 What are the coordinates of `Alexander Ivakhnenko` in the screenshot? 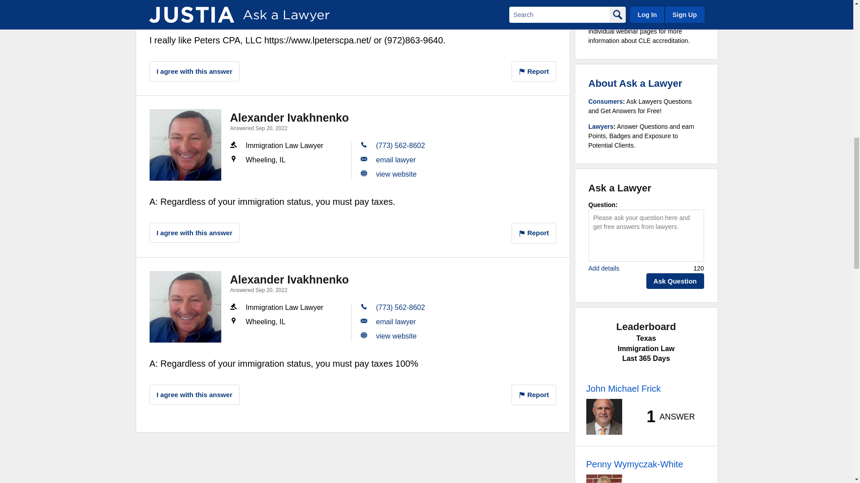 It's located at (185, 306).